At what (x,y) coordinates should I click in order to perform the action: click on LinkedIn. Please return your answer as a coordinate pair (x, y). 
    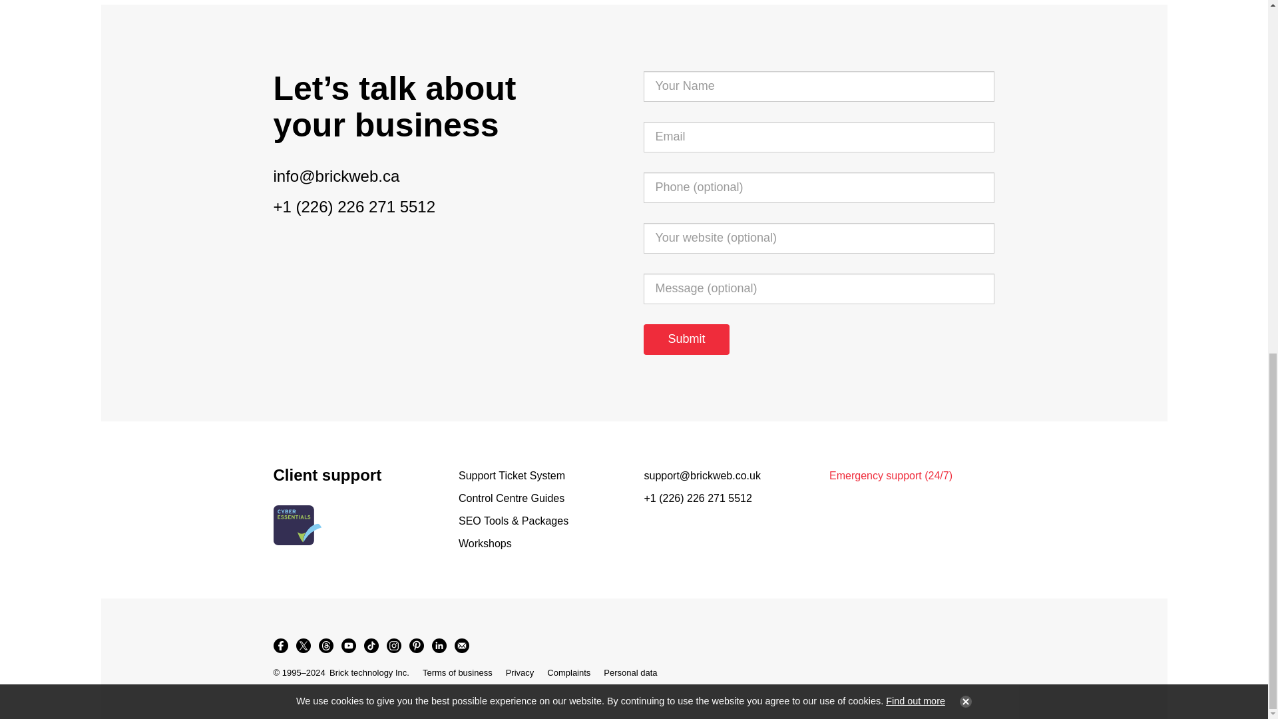
    Looking at the image, I should click on (438, 646).